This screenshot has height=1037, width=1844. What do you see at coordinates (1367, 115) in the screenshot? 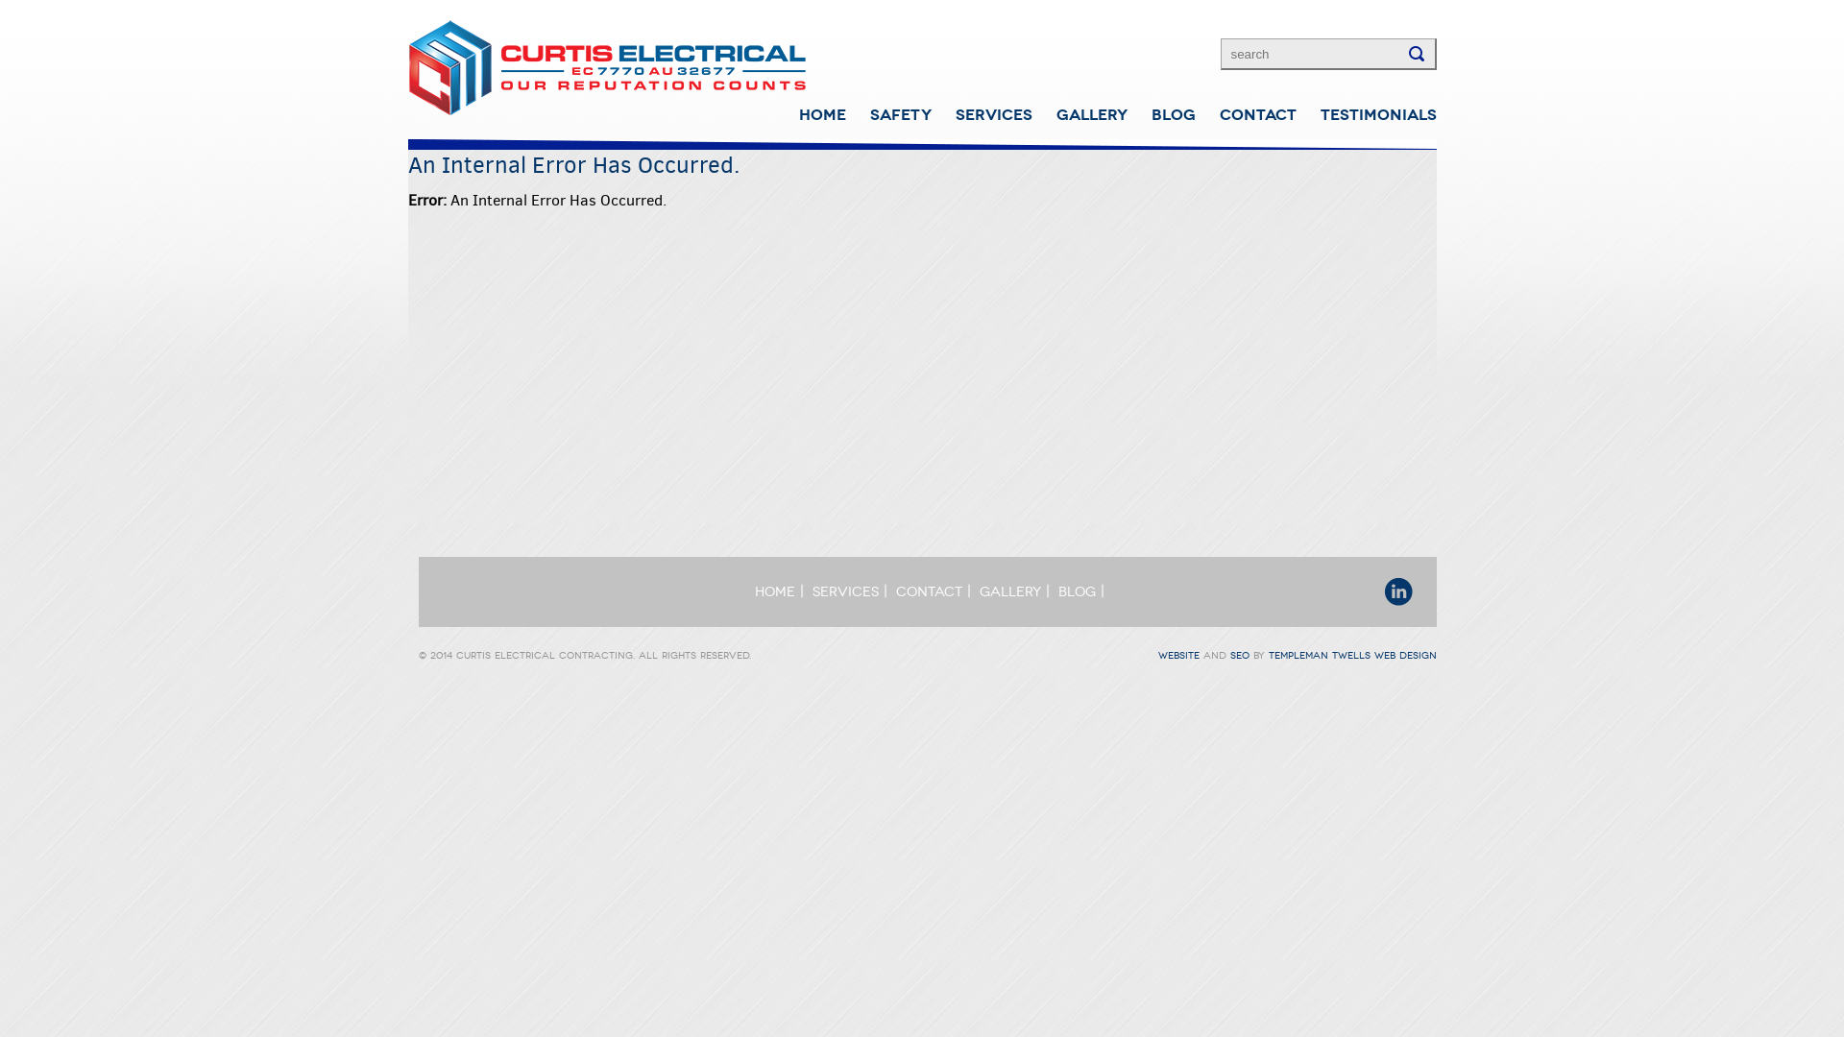
I see `TESTIMONIALS` at bounding box center [1367, 115].